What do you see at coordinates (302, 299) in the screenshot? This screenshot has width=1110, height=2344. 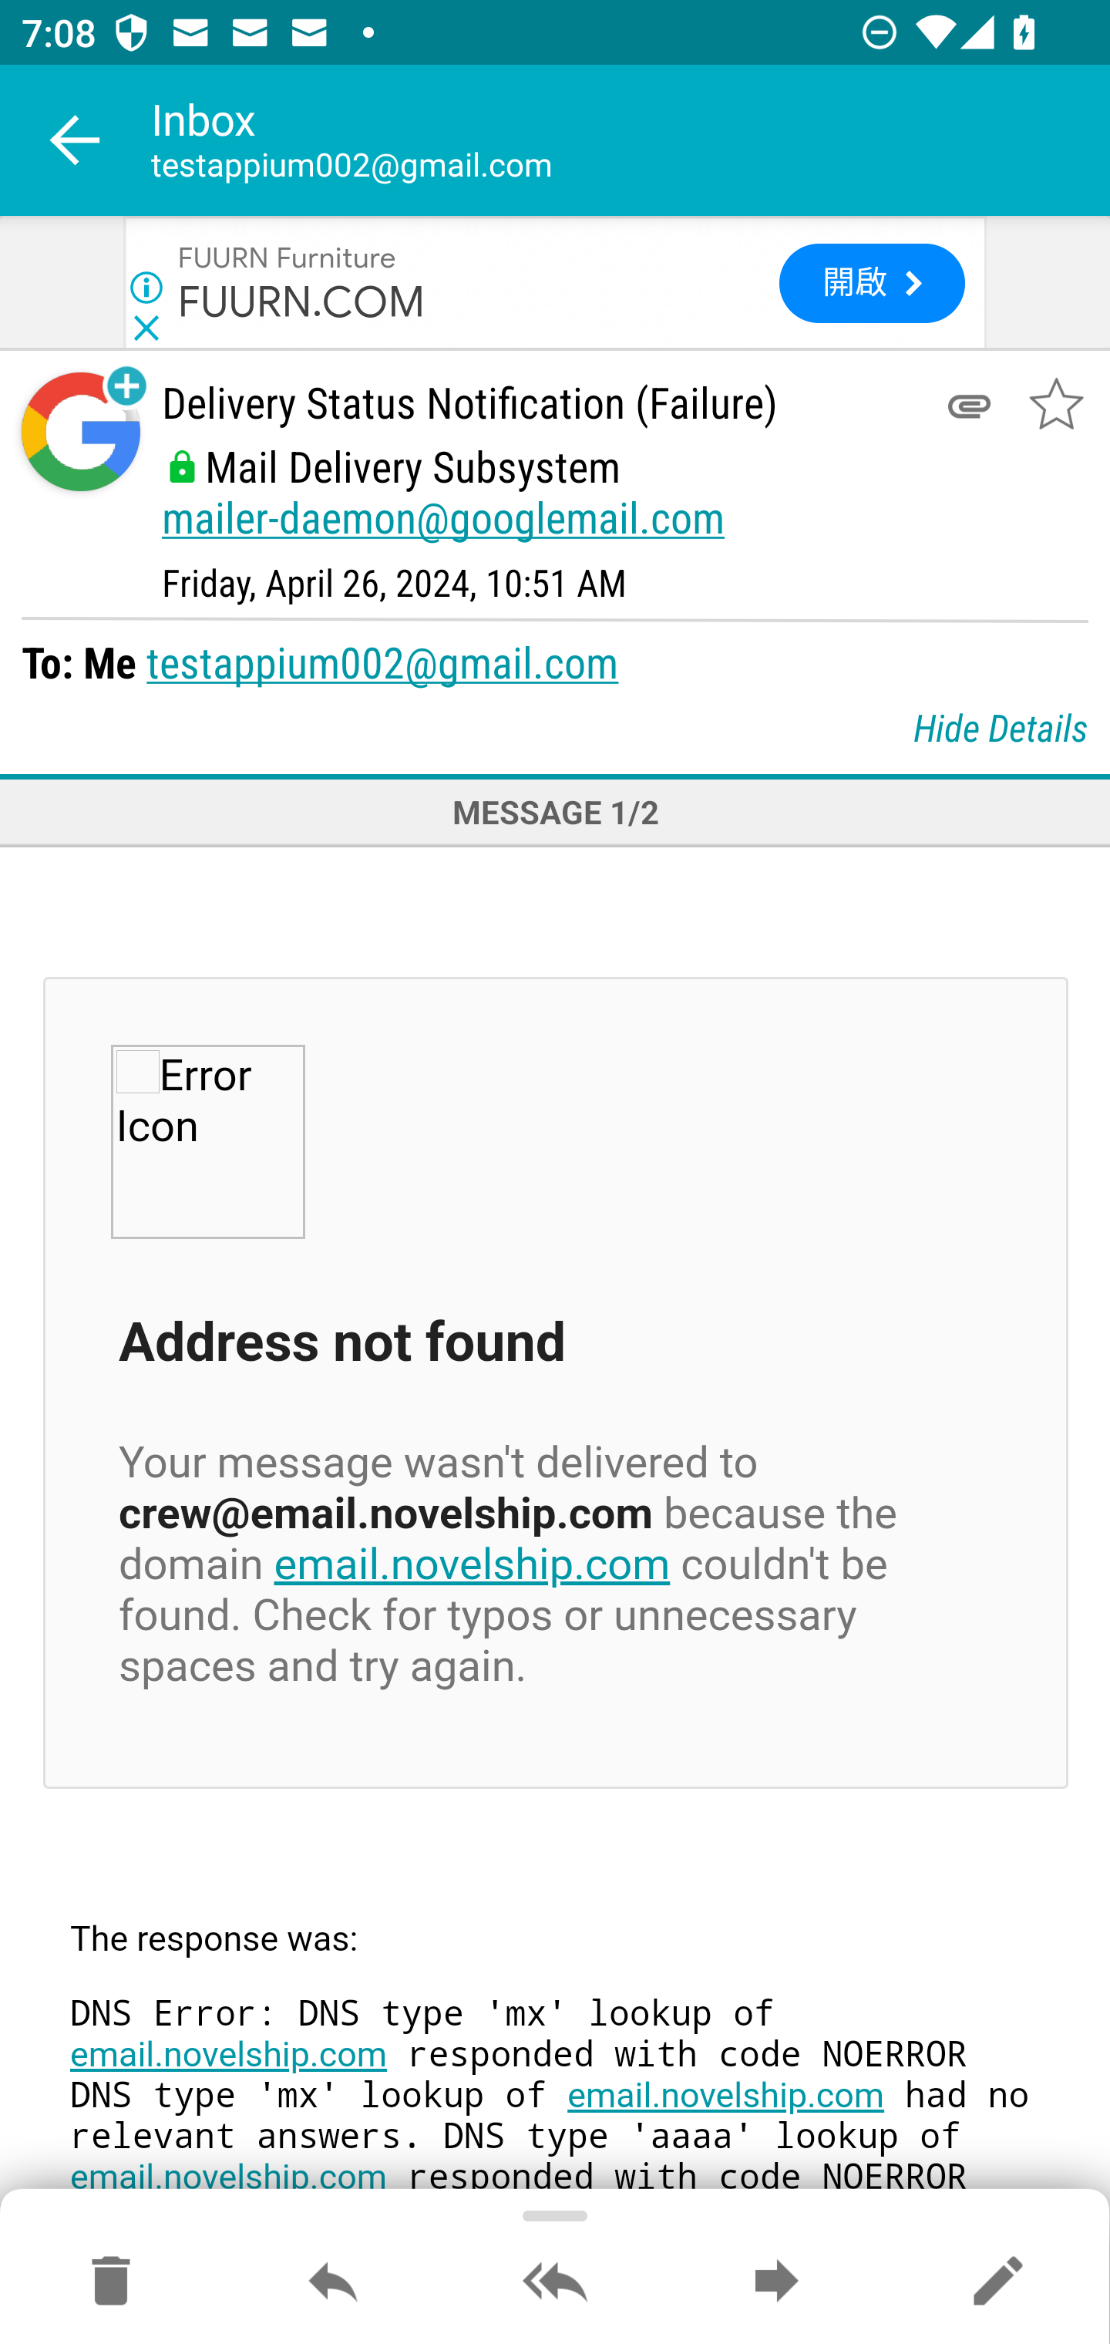 I see `FUURN.COM` at bounding box center [302, 299].